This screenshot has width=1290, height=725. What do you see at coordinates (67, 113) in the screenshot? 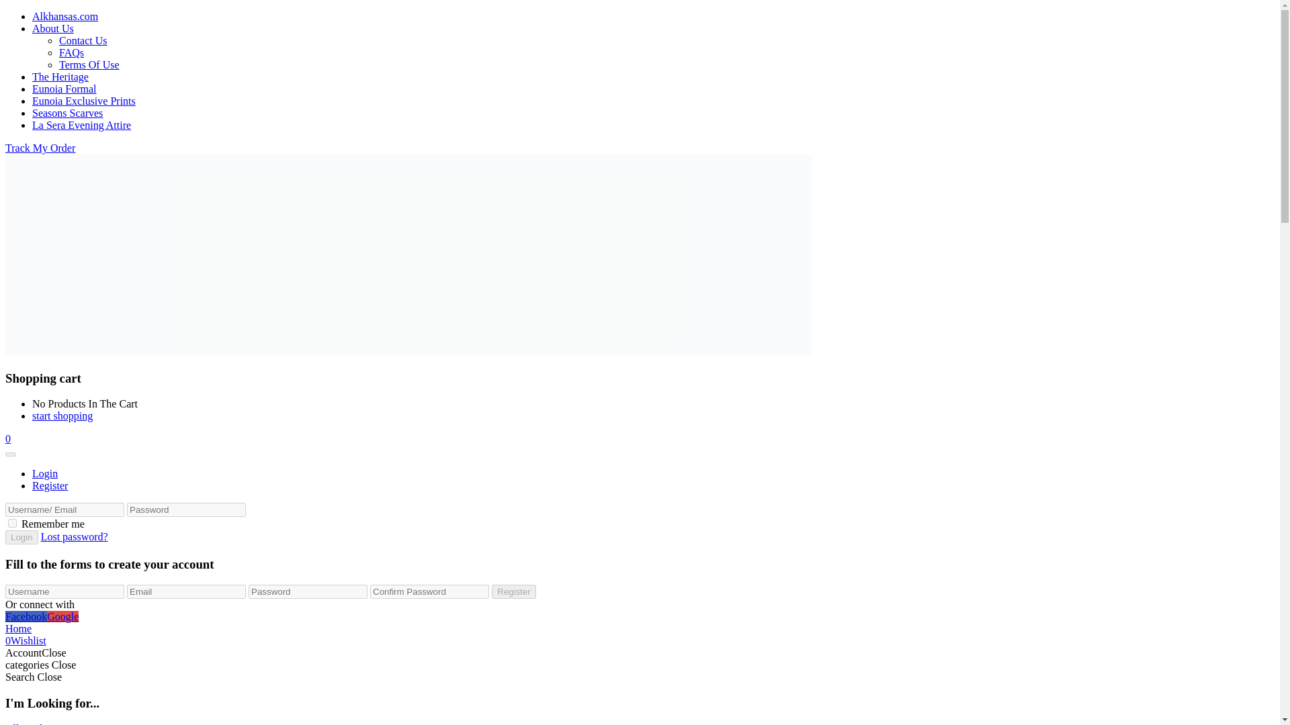
I see `Seasons Scarves` at bounding box center [67, 113].